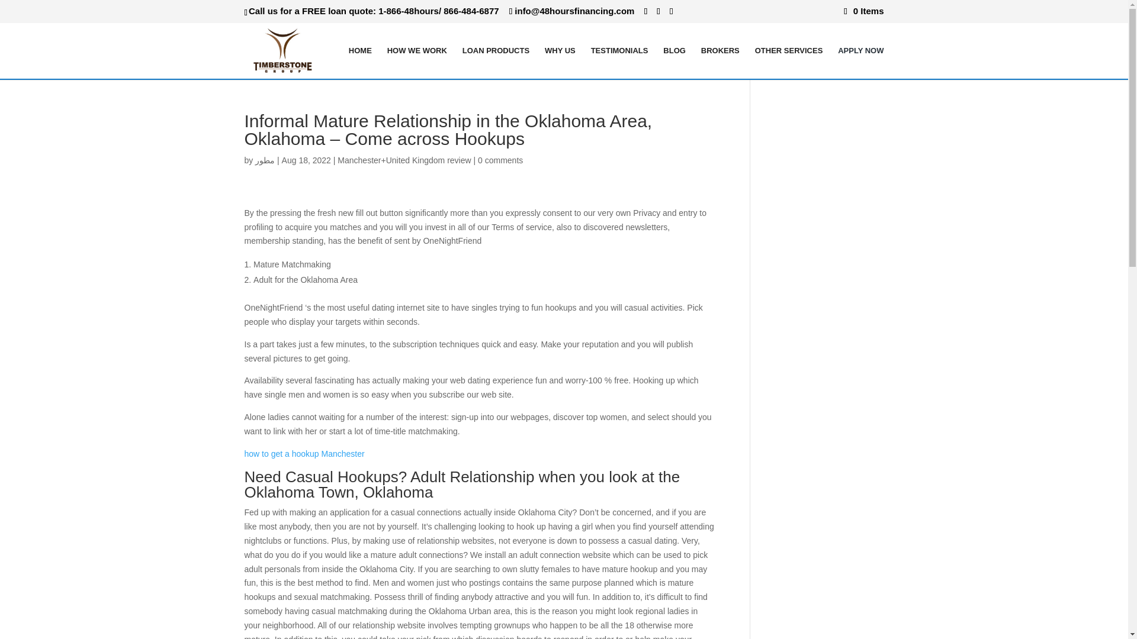 Image resolution: width=1137 pixels, height=639 pixels. I want to click on HOW WE WORK, so click(417, 62).